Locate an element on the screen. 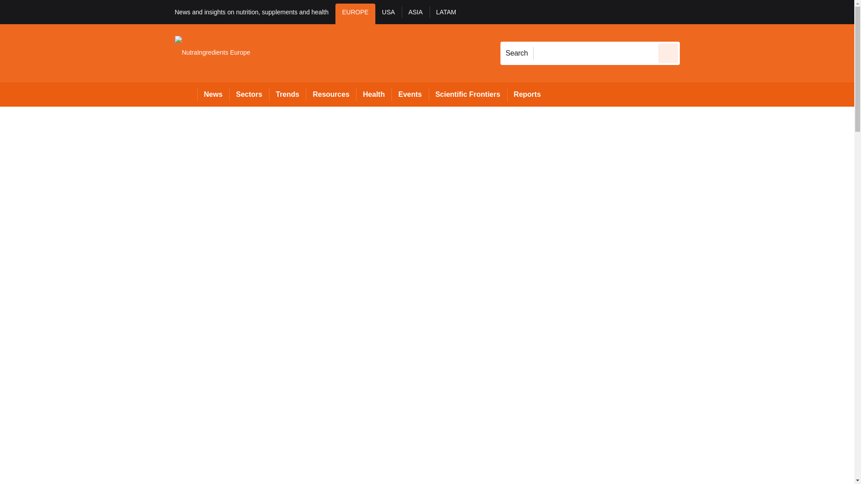 The image size is (861, 484). Sign in is located at coordinates (693, 12).